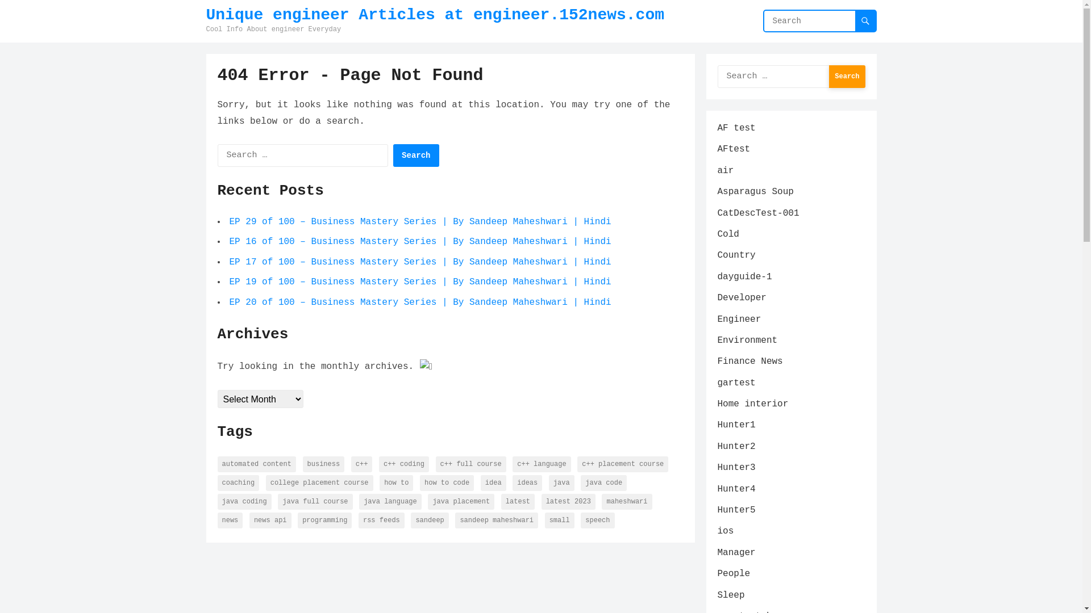 The width and height of the screenshot is (1091, 613). I want to click on java coding, so click(244, 501).